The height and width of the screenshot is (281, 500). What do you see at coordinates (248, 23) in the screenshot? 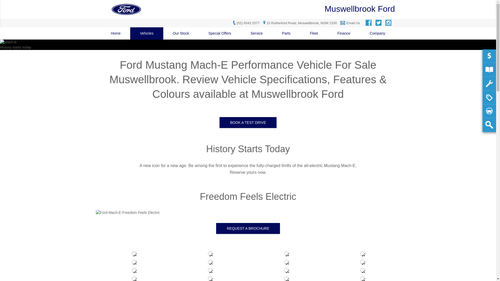
I see `(02) 6543 2577` at bounding box center [248, 23].